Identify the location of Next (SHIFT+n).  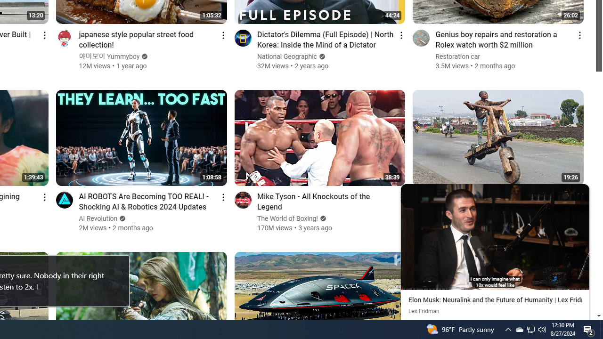
(542, 236).